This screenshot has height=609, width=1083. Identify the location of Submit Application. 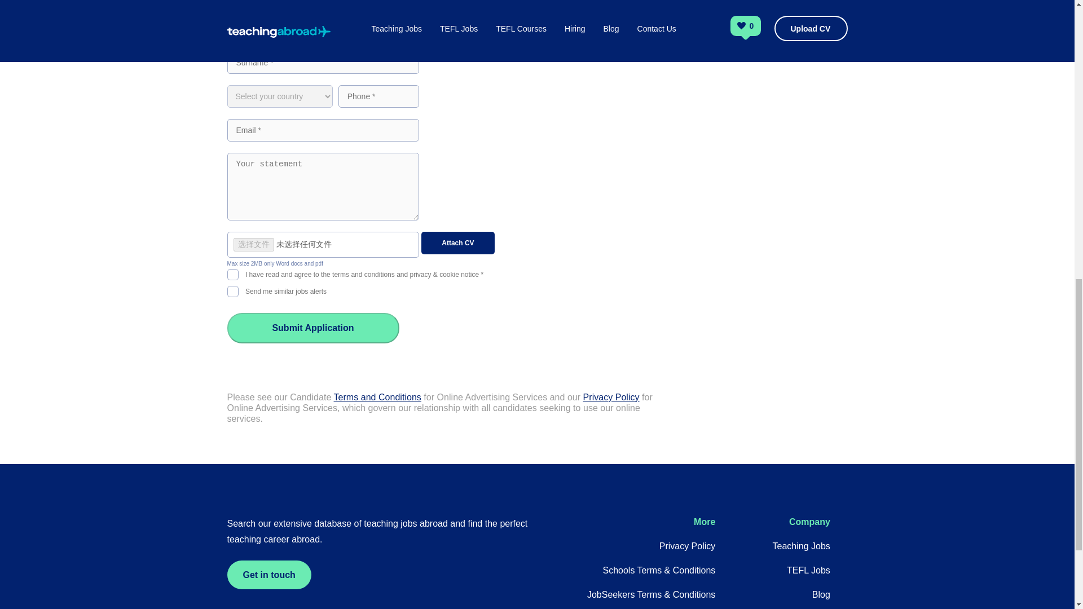
(312, 328).